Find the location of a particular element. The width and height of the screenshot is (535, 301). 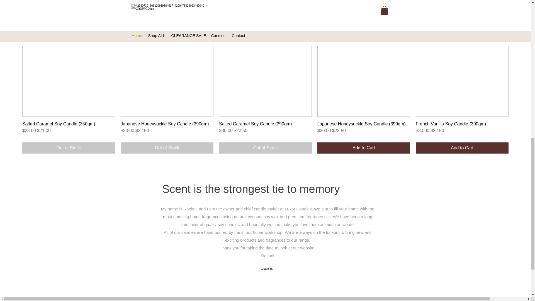

Add to Cart is located at coordinates (462, 148).